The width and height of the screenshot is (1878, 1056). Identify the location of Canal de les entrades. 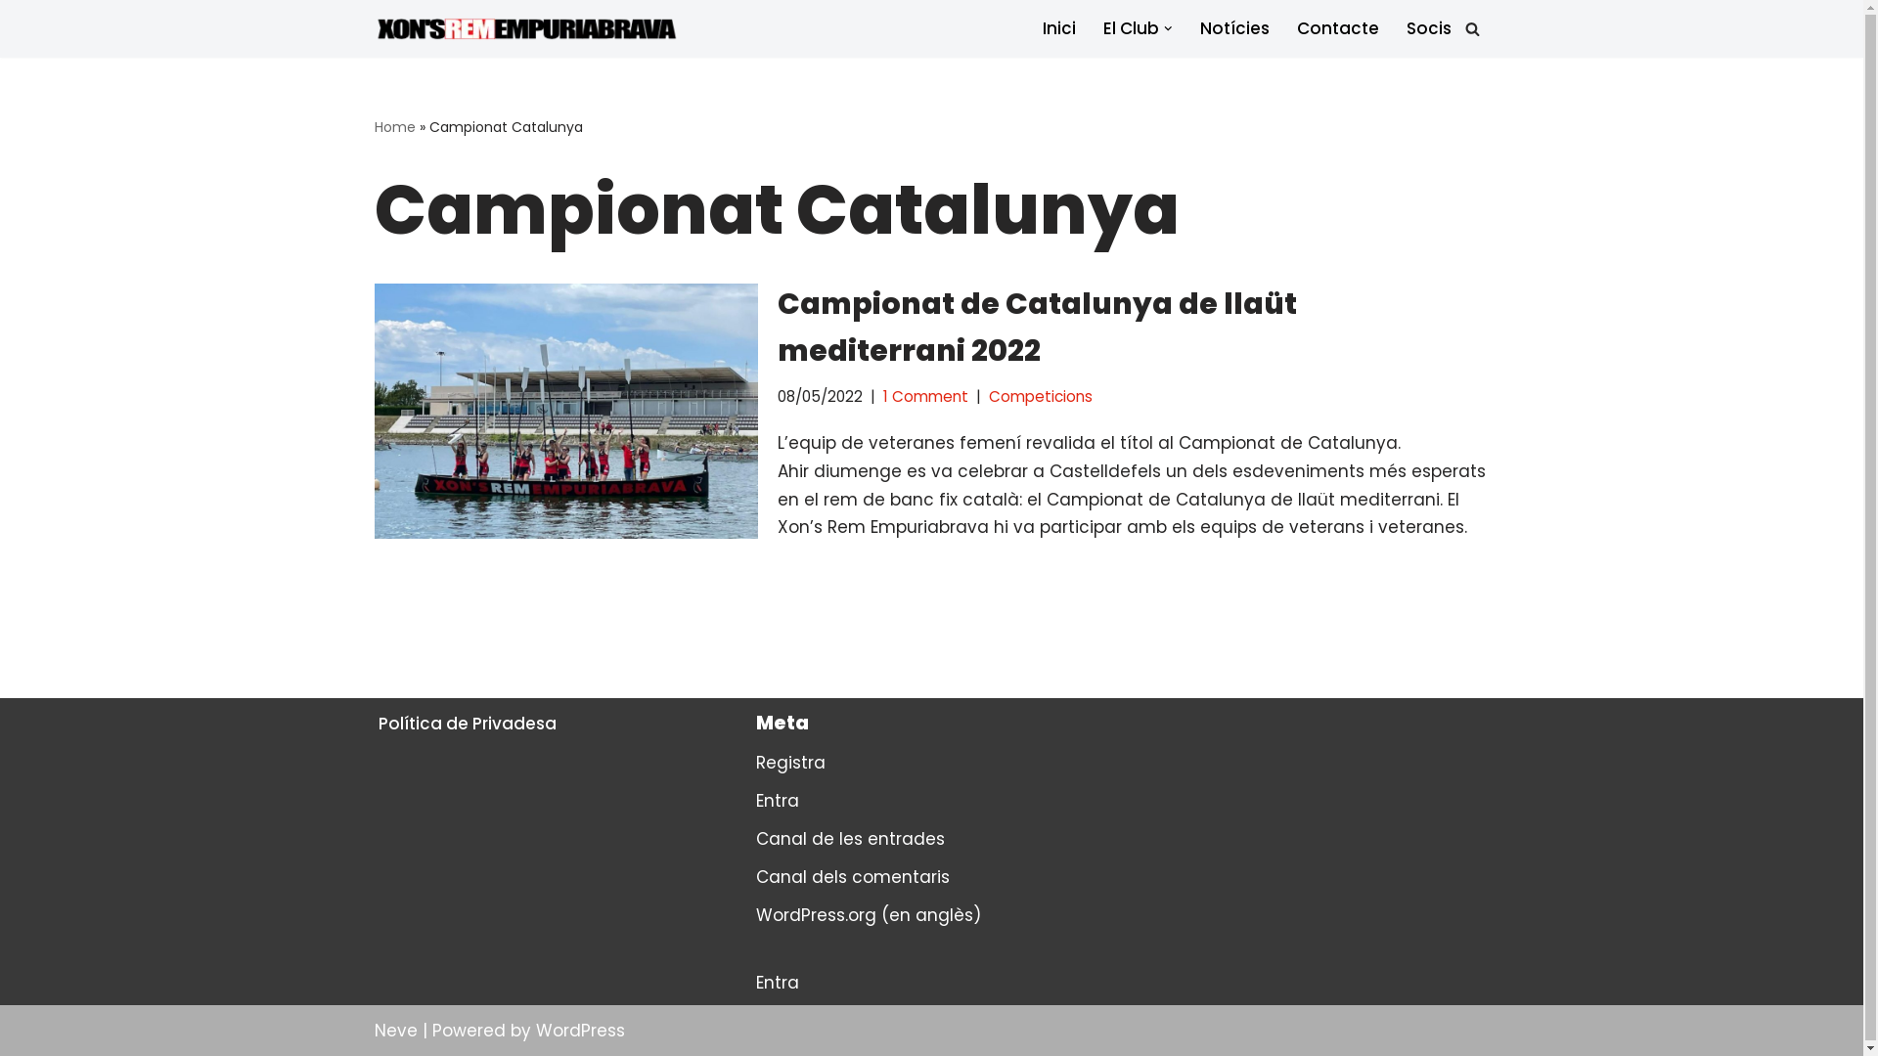
(849, 839).